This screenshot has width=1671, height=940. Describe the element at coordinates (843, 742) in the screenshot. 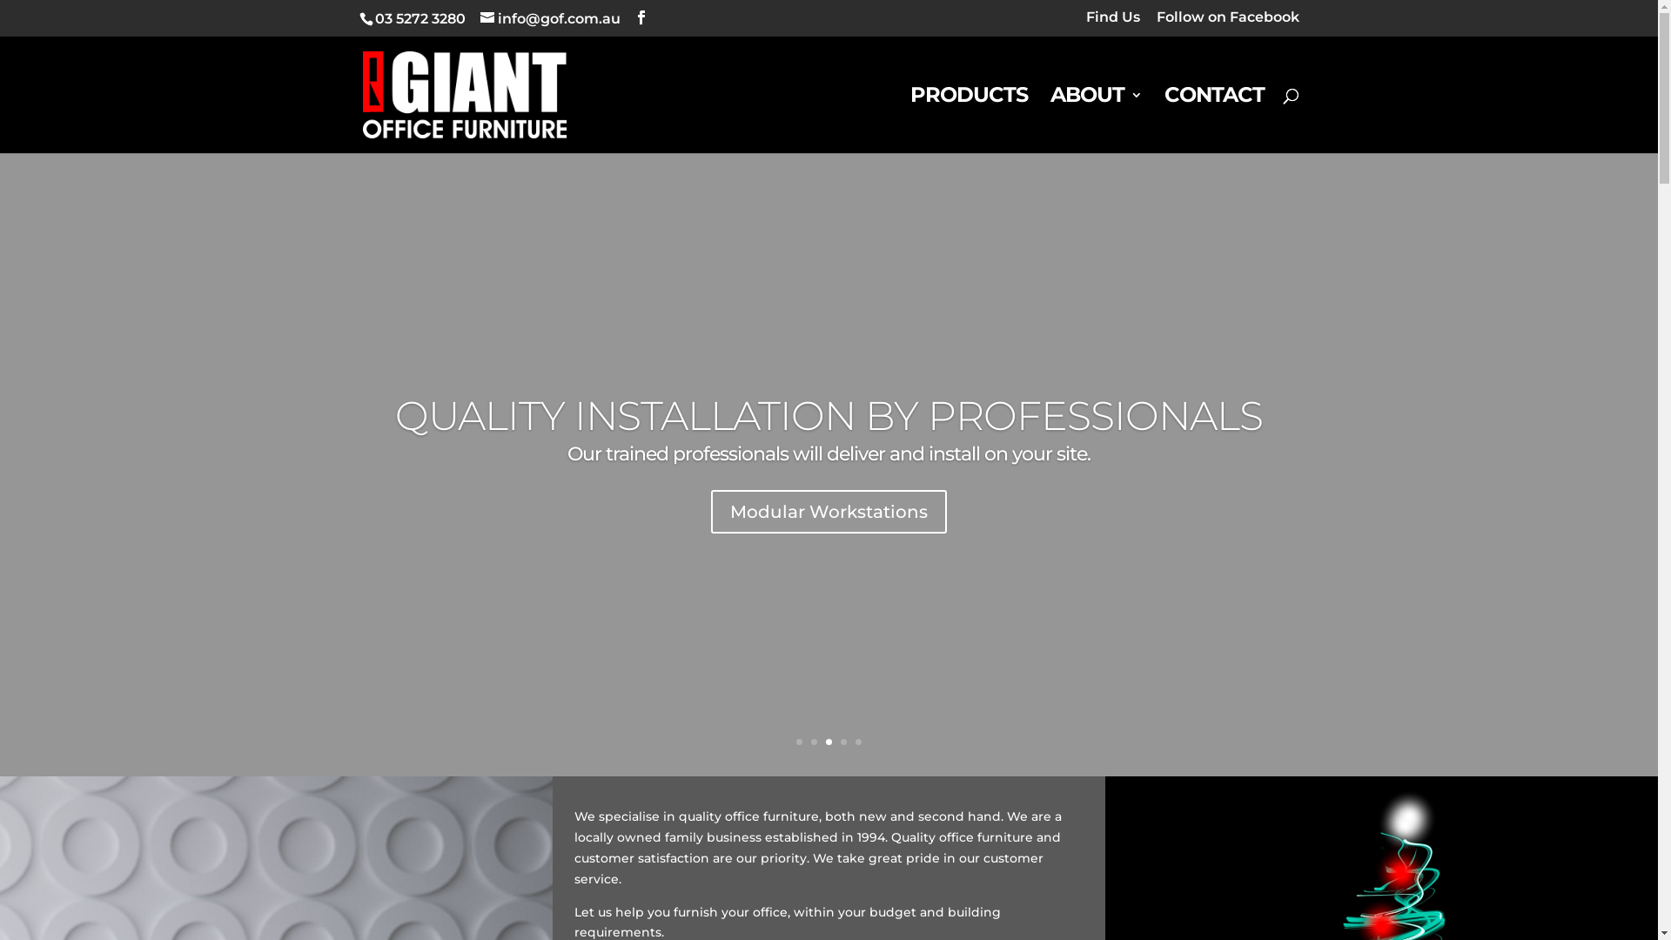

I see `4` at that location.